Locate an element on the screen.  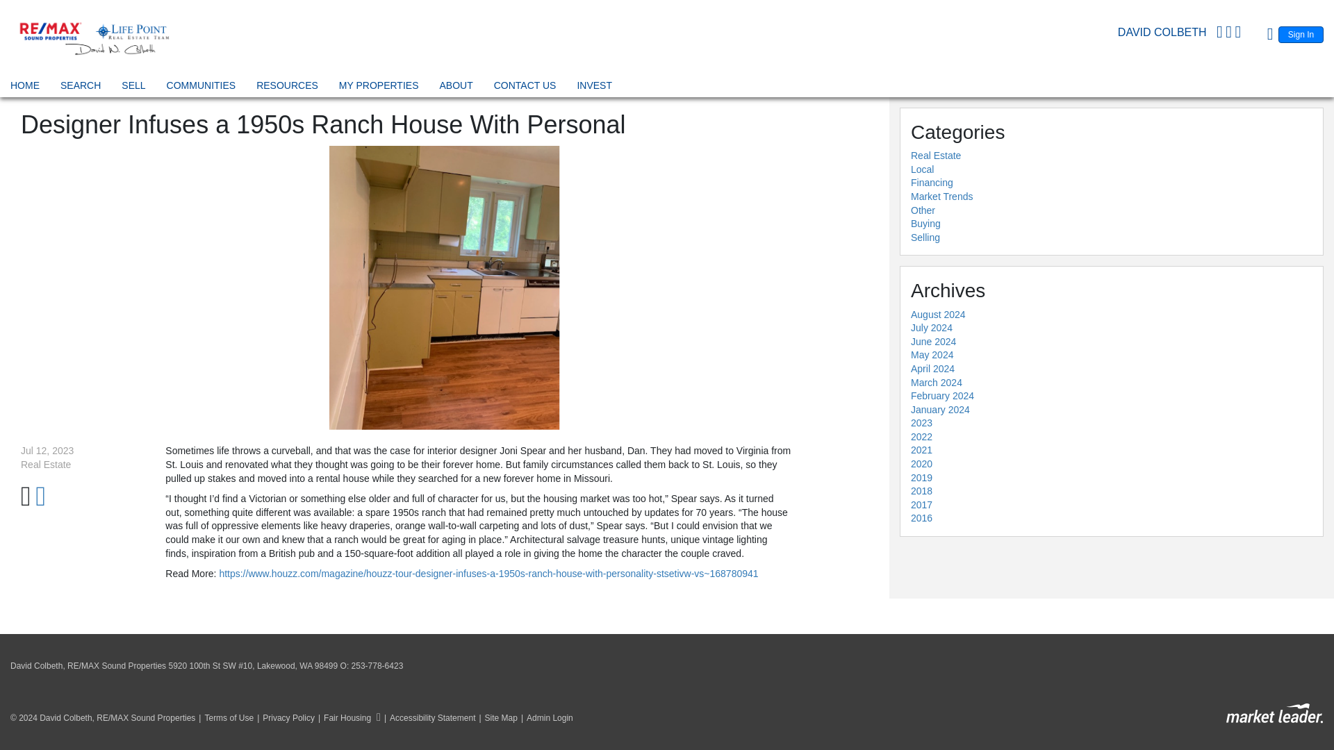
COMMUNITIES is located at coordinates (201, 87).